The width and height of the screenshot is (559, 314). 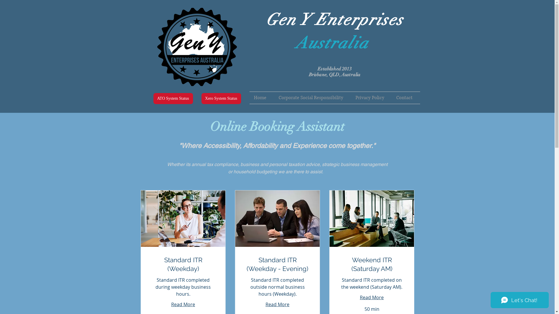 I want to click on Contact, so click(x=406, y=98).